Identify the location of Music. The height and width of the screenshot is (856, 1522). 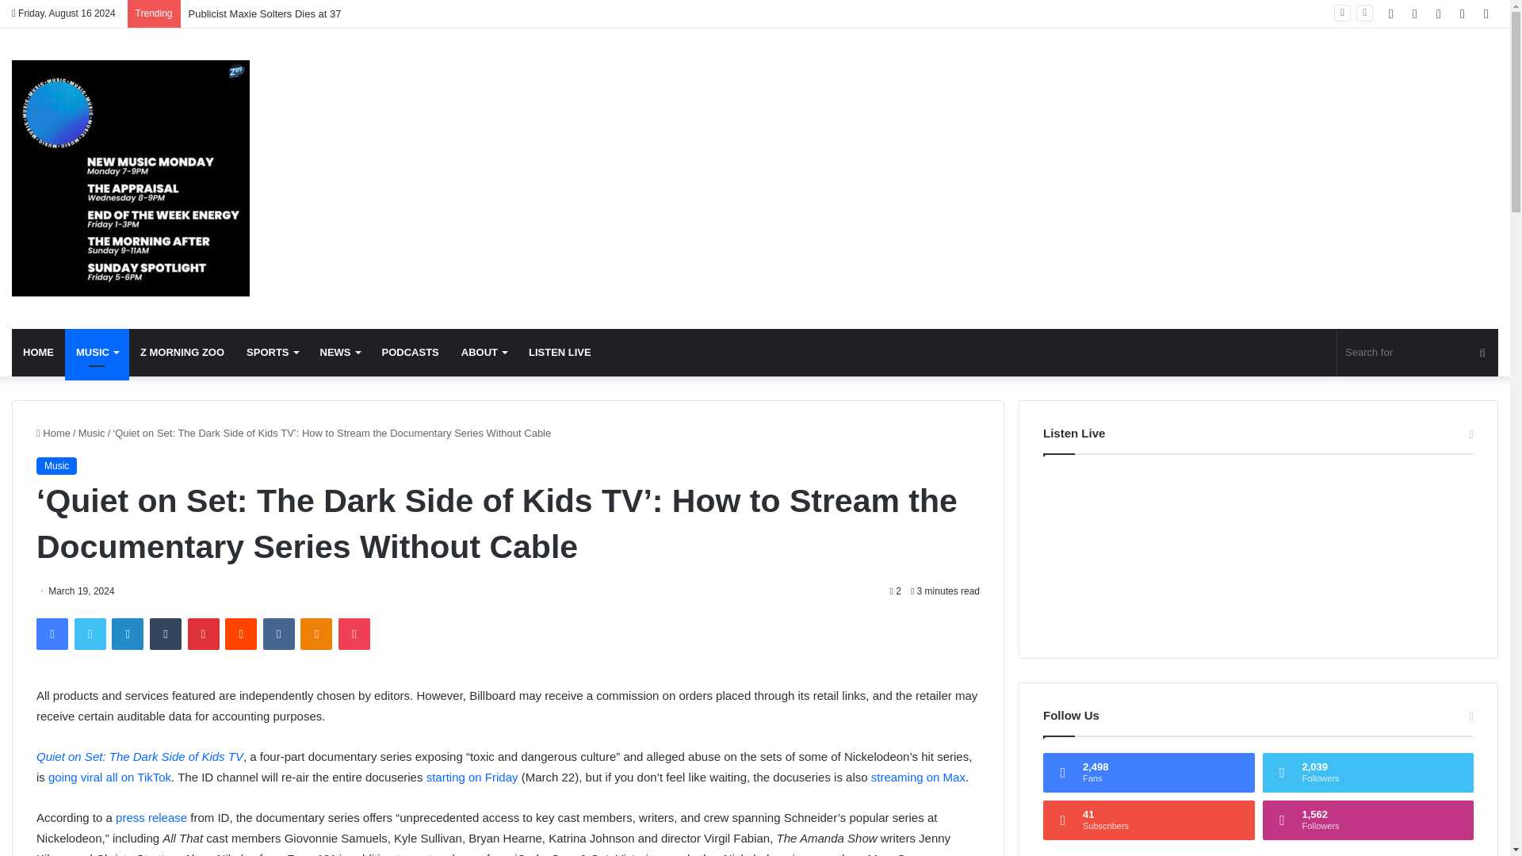
(130, 178).